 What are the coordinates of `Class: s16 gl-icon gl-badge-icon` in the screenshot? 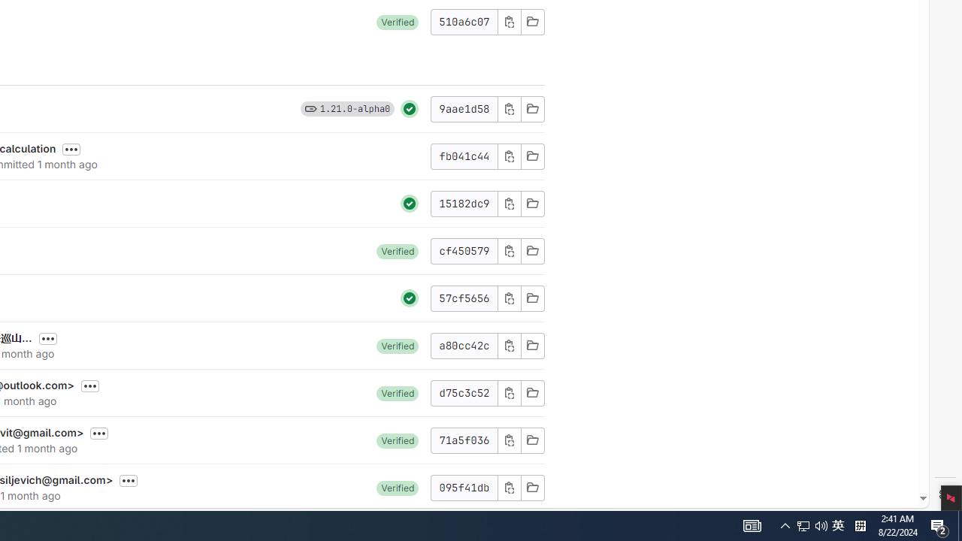 It's located at (410, 298).